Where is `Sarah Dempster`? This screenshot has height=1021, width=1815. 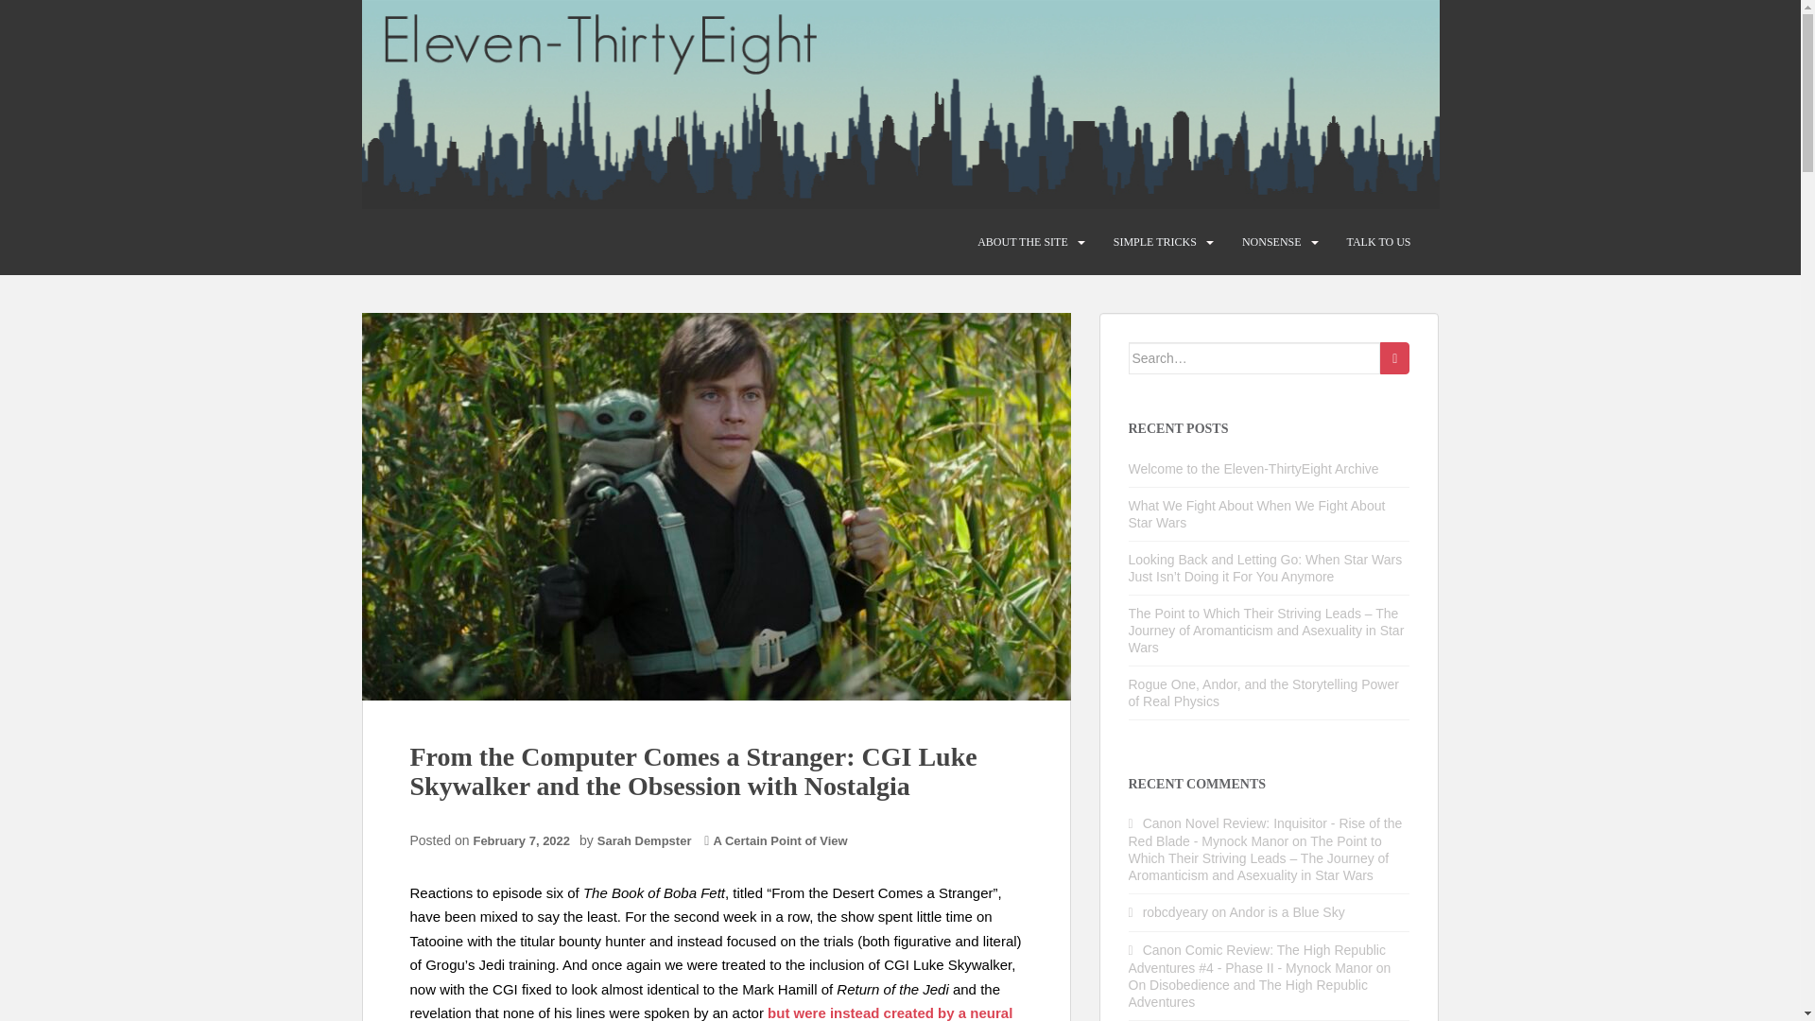
Sarah Dempster is located at coordinates (644, 841).